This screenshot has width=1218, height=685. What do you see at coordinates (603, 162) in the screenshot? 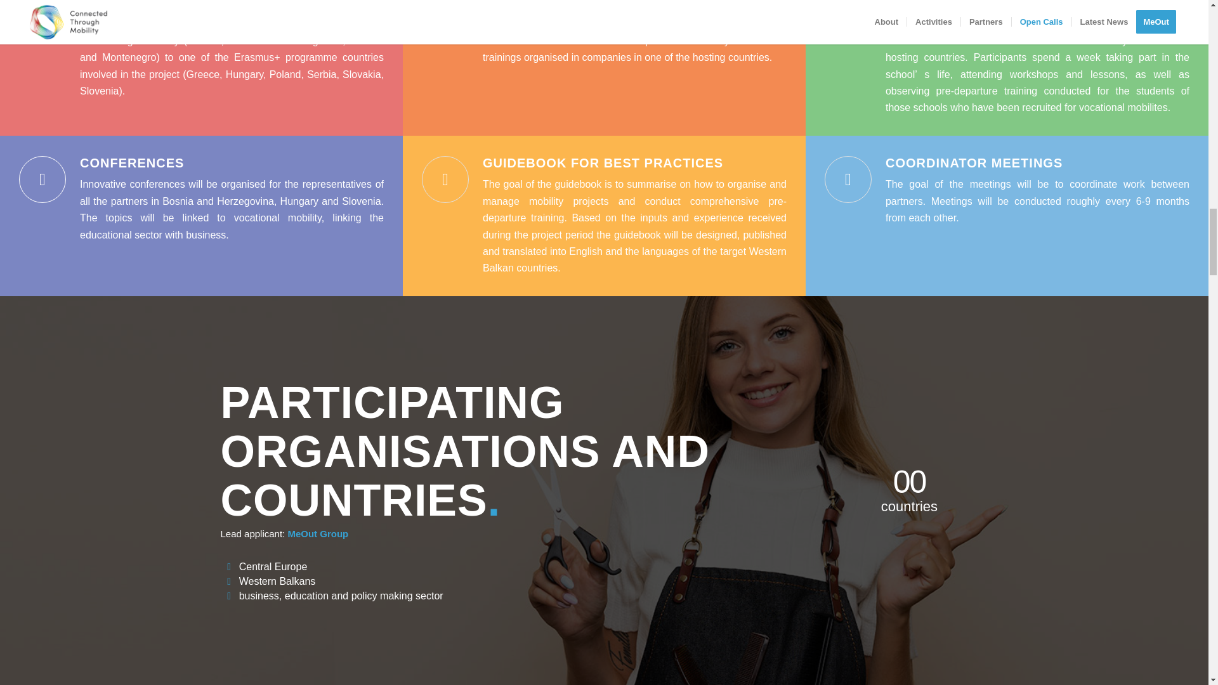
I see `GUIDEBOOK FOR BEST PRACTICES` at bounding box center [603, 162].